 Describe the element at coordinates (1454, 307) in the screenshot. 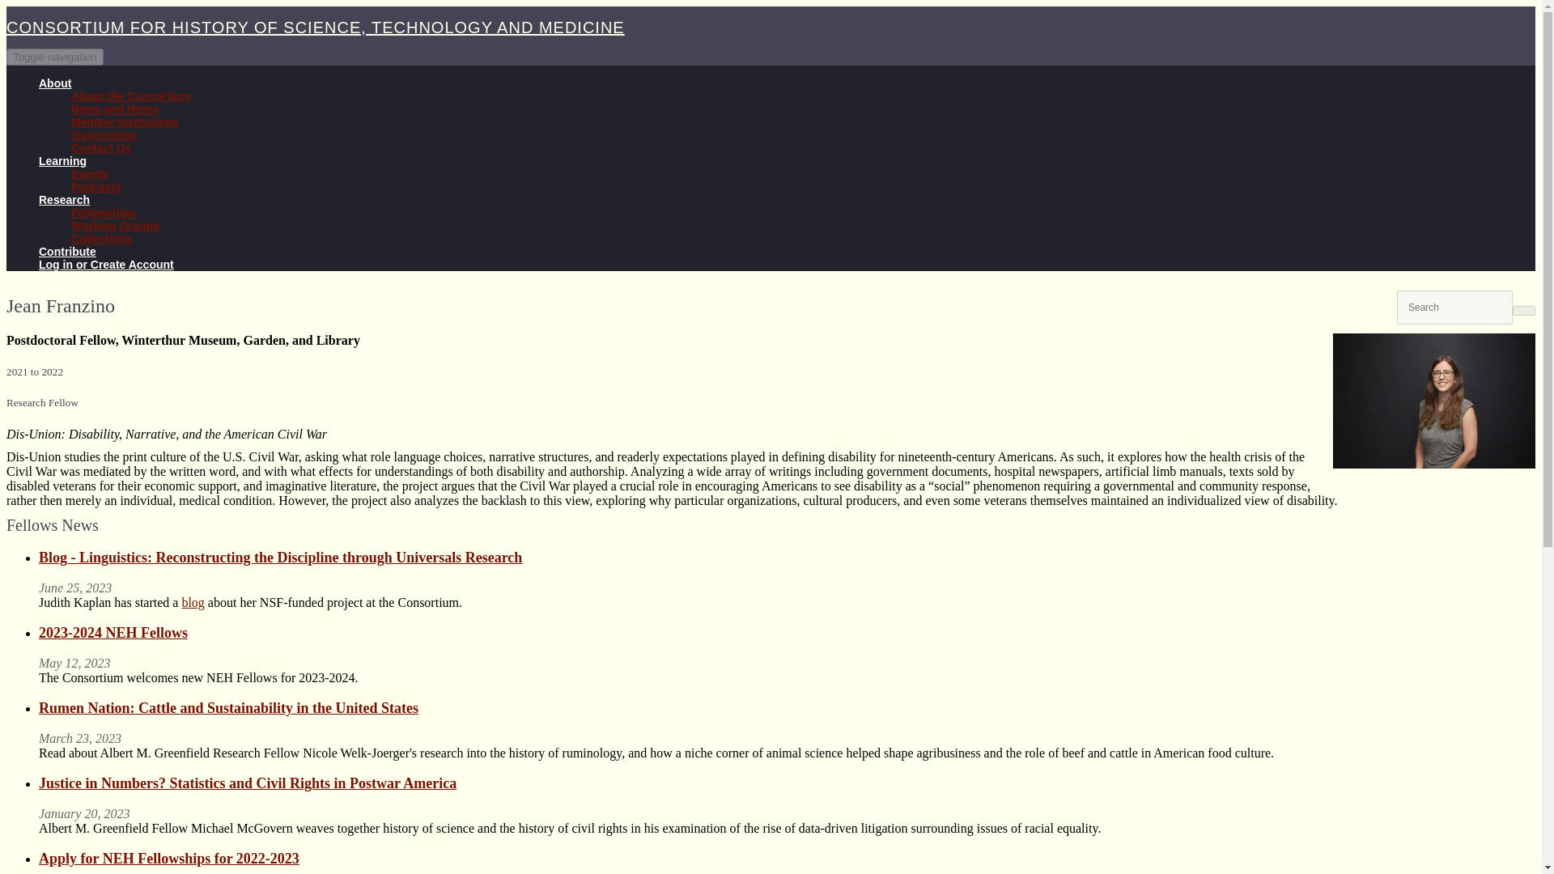

I see `Enter the terms you wish to search for.` at that location.